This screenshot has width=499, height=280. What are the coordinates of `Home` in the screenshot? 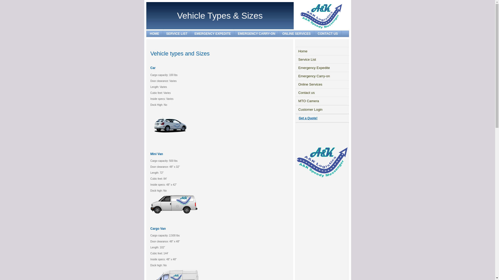 It's located at (322, 51).